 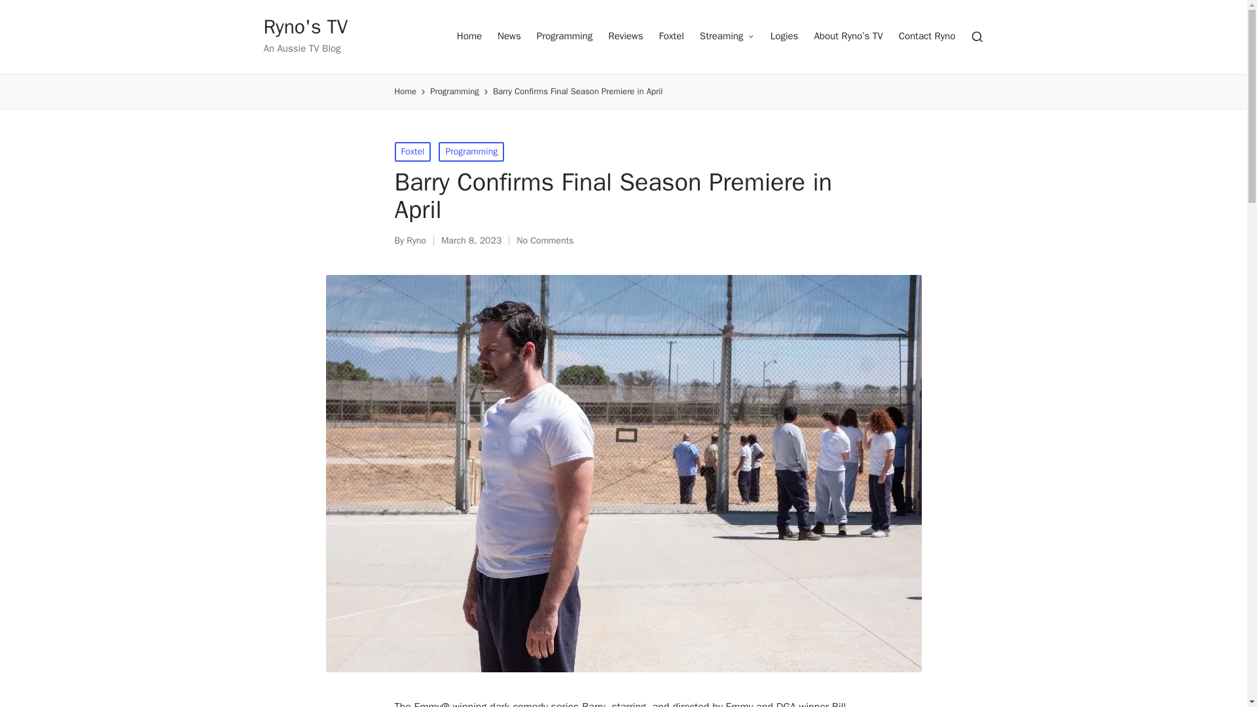 What do you see at coordinates (784, 37) in the screenshot?
I see `Logies` at bounding box center [784, 37].